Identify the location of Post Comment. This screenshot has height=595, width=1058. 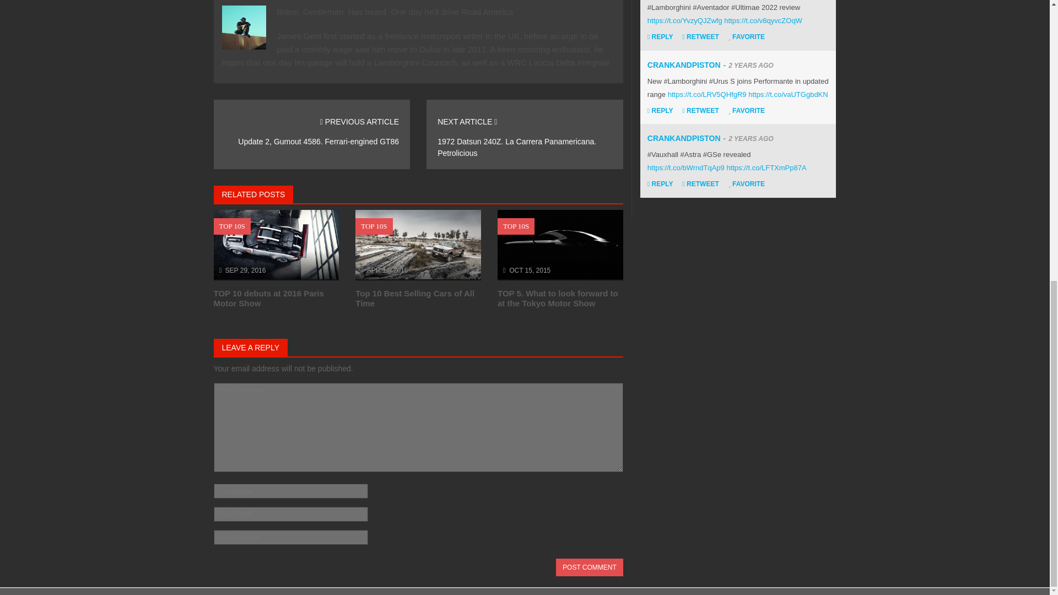
(590, 567).